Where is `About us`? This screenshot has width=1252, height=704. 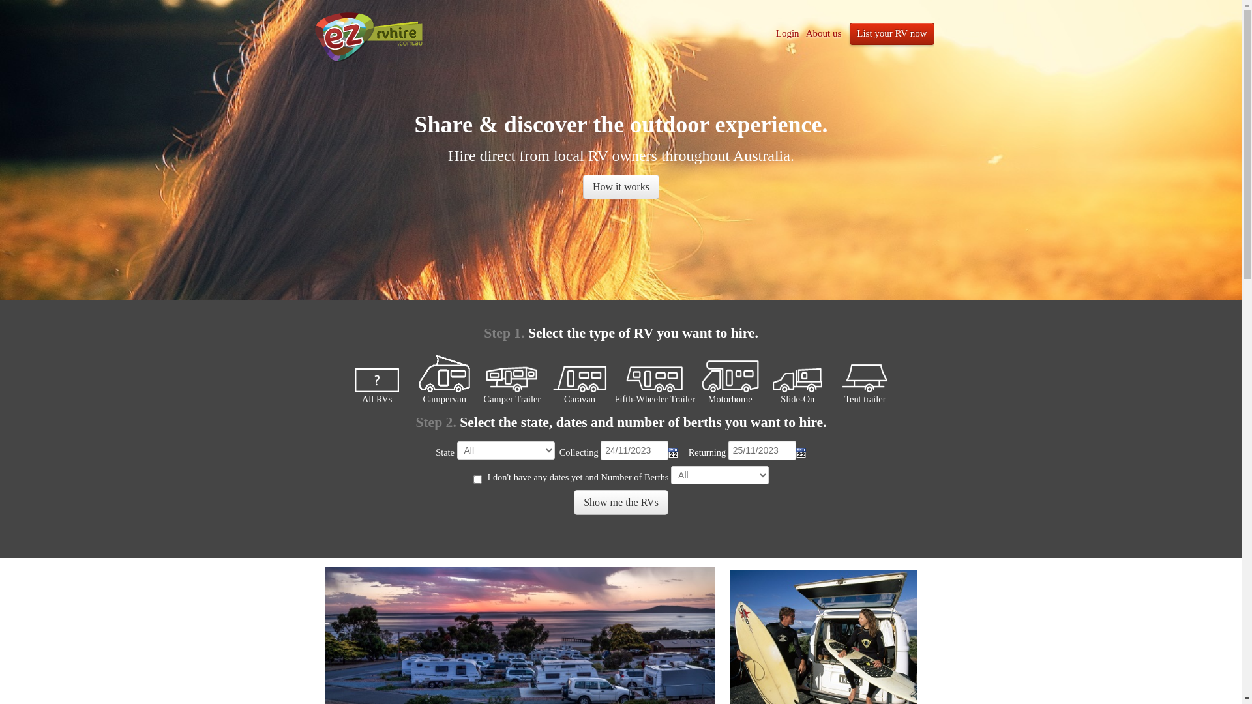 About us is located at coordinates (824, 33).